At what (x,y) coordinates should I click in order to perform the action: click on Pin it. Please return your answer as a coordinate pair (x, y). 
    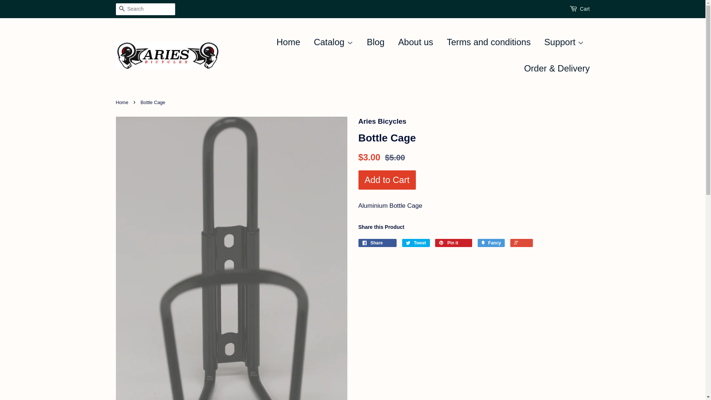
    Looking at the image, I should click on (454, 243).